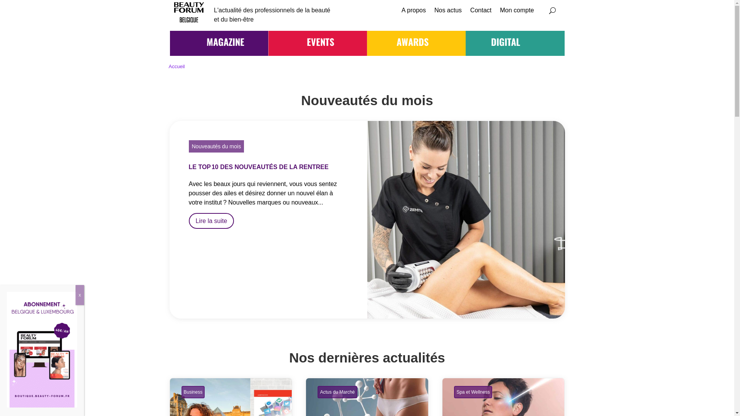  Describe the element at coordinates (473, 392) in the screenshot. I see `Spa et Wellness` at that location.